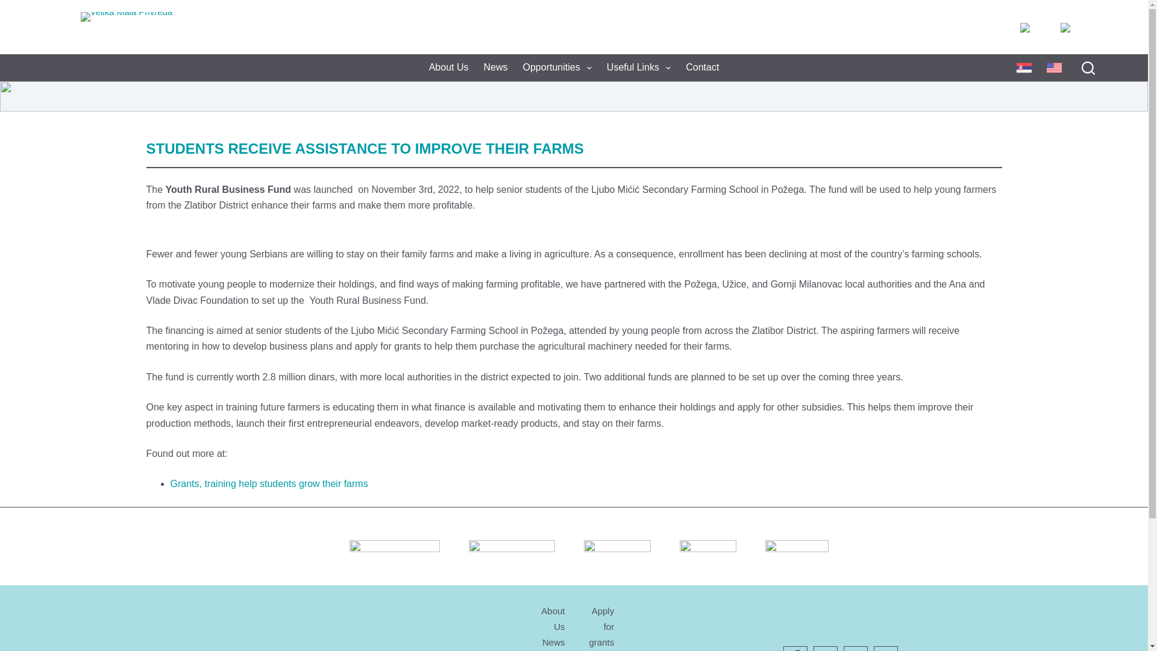 This screenshot has width=1157, height=651. What do you see at coordinates (12, 6) in the screenshot?
I see `Skip to content` at bounding box center [12, 6].